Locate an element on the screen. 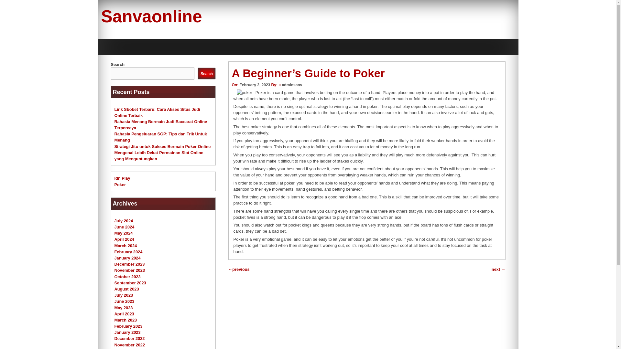  February 2024 is located at coordinates (128, 252).